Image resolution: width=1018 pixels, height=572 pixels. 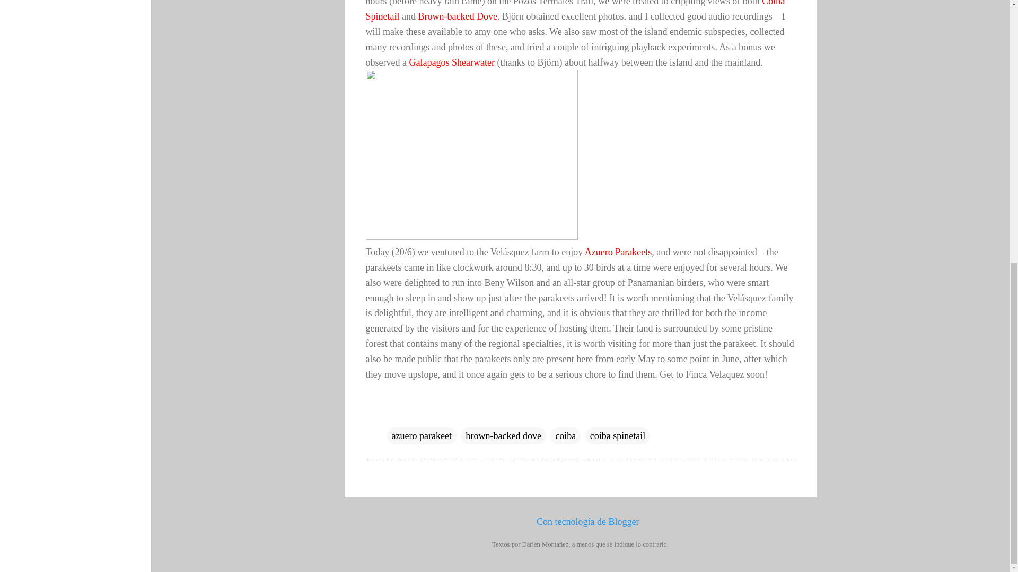 What do you see at coordinates (503, 435) in the screenshot?
I see `brown-backed dove` at bounding box center [503, 435].